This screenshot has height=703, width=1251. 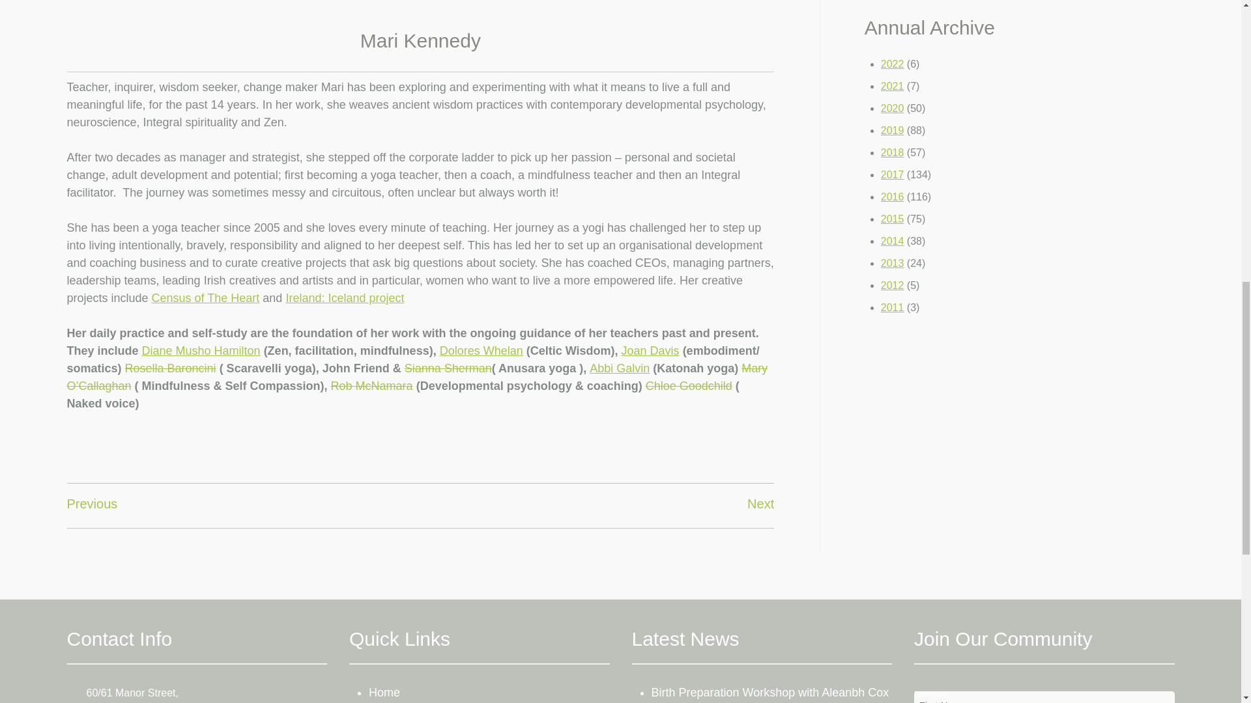 I want to click on Diane Musho Hamilton, so click(x=201, y=350).